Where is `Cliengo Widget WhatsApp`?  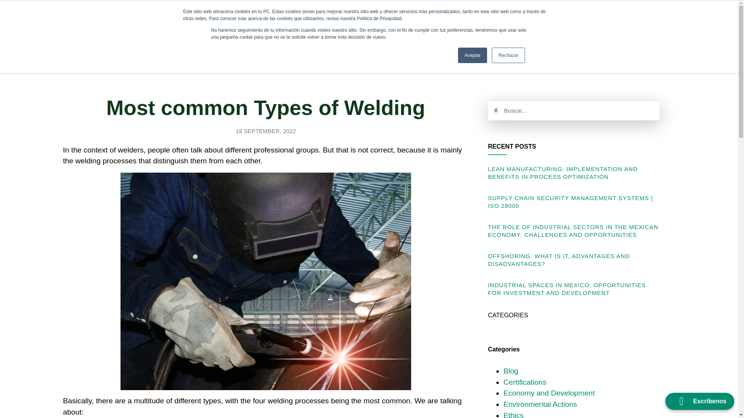
Cliengo Widget WhatsApp is located at coordinates (22, 401).